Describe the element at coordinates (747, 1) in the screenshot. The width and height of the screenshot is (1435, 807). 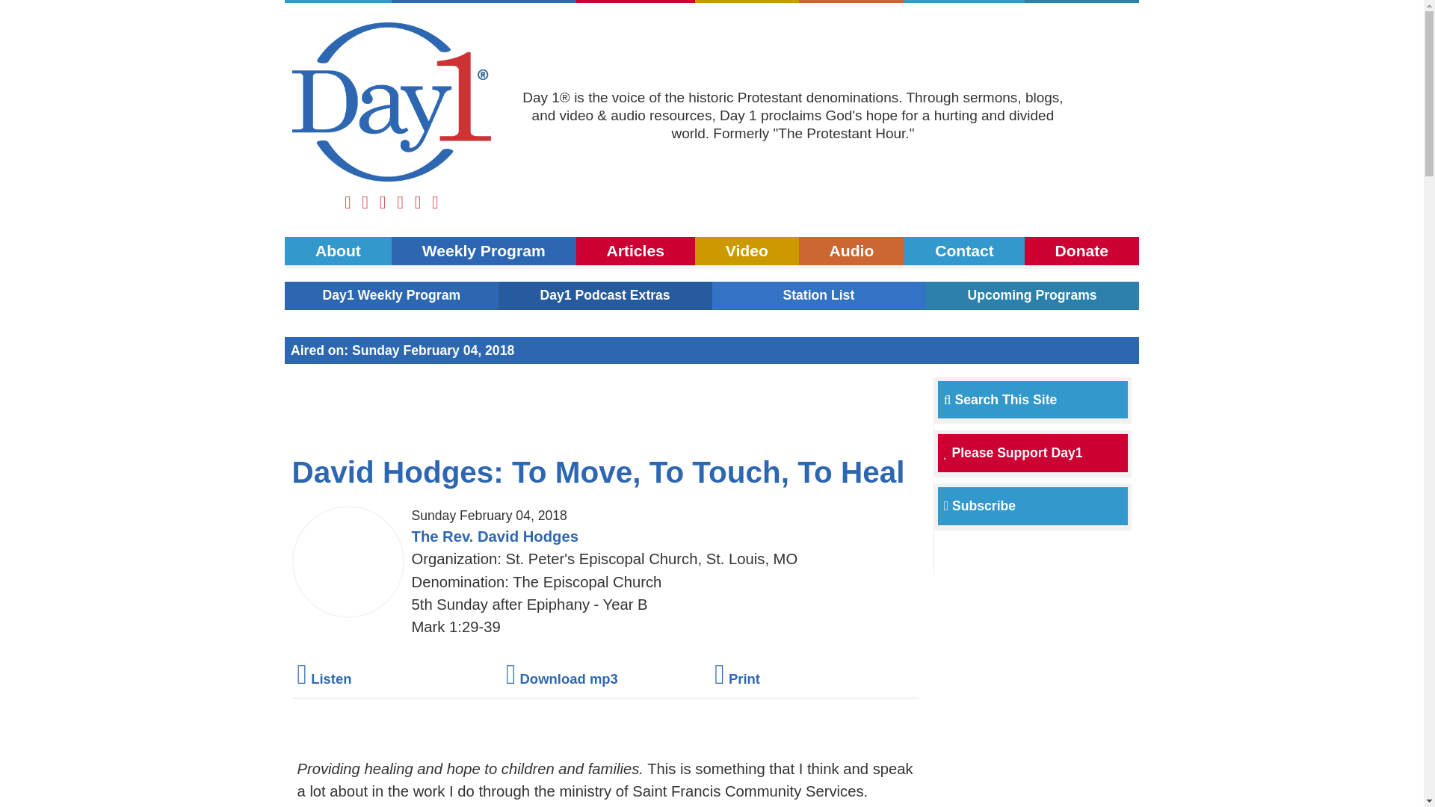
I see `Video` at that location.